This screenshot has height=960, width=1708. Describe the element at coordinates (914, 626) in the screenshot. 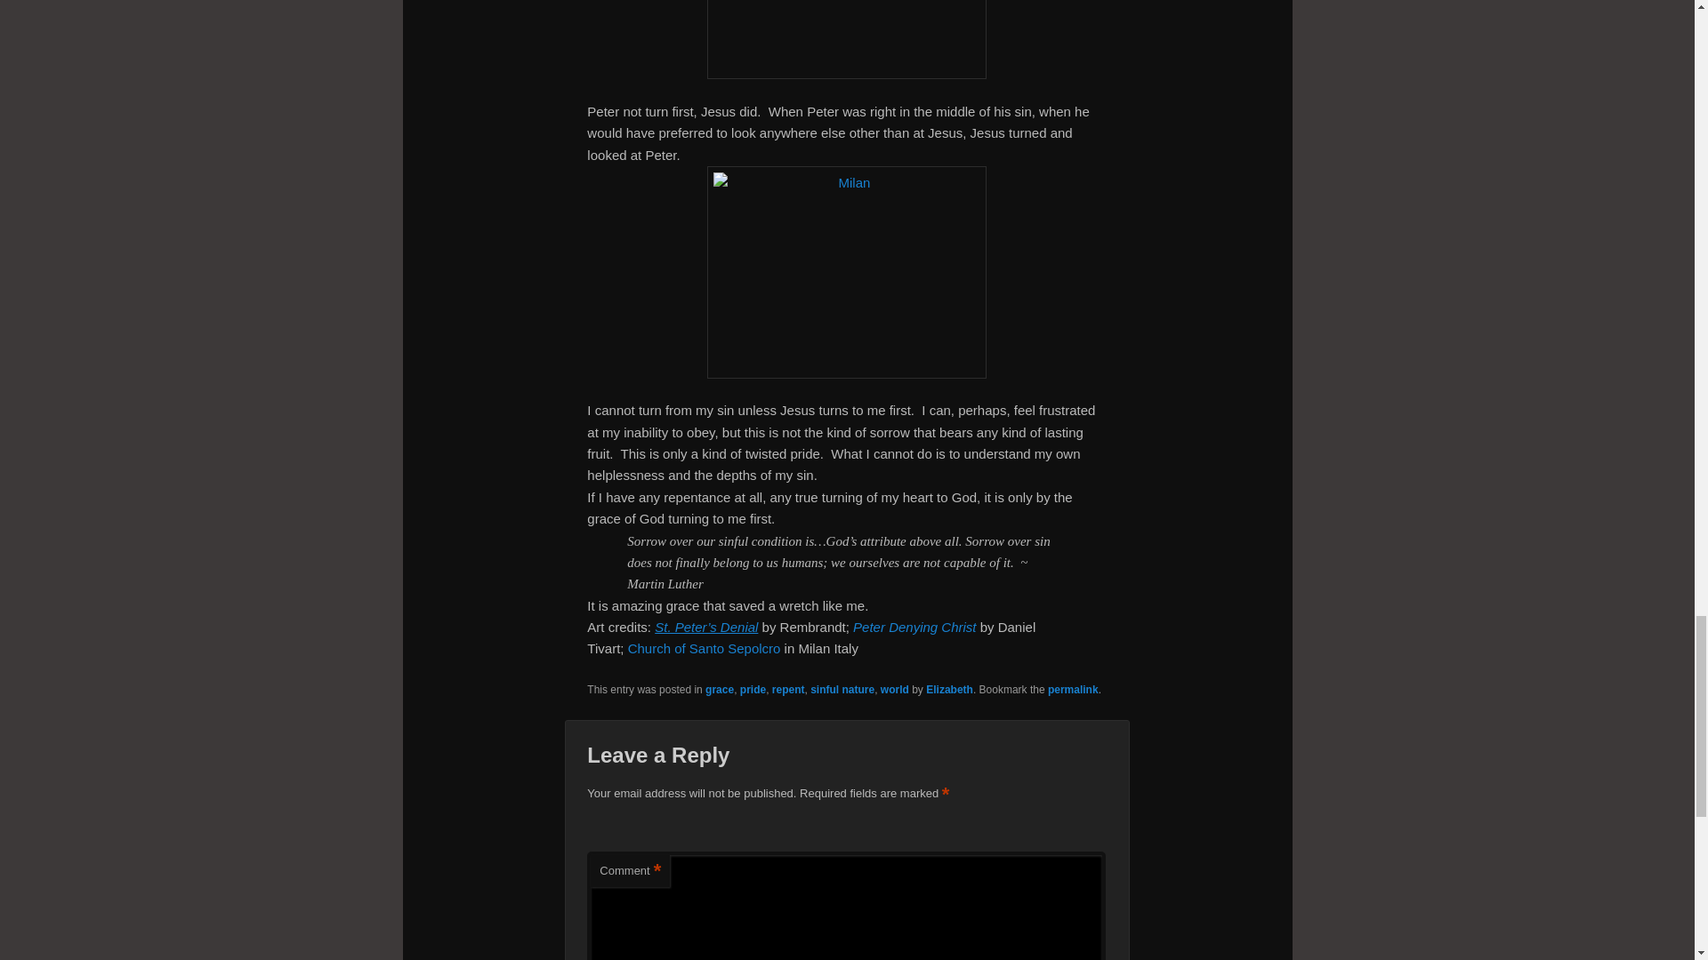

I see `Peter Denying Christ` at that location.